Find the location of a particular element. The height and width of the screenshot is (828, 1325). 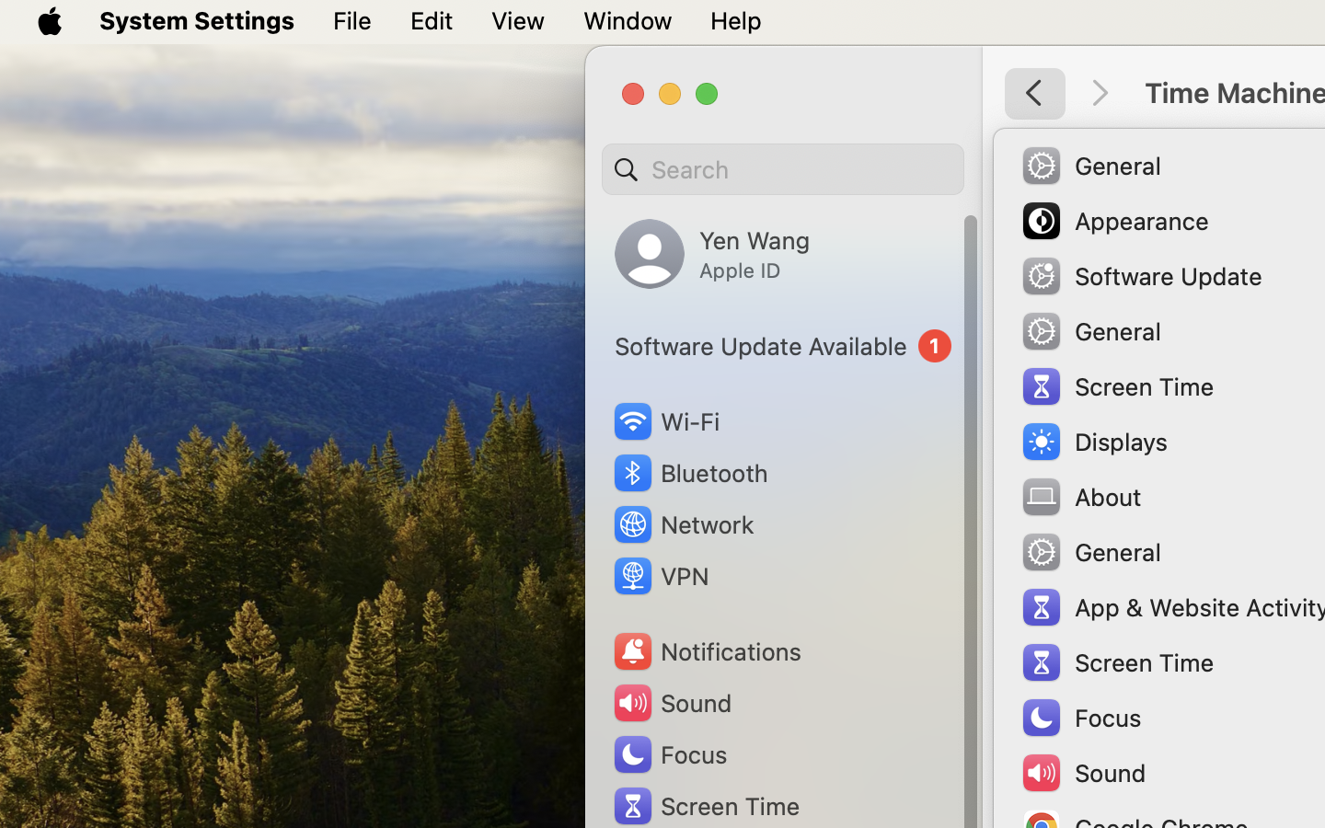

Bluetooth is located at coordinates (690, 473).